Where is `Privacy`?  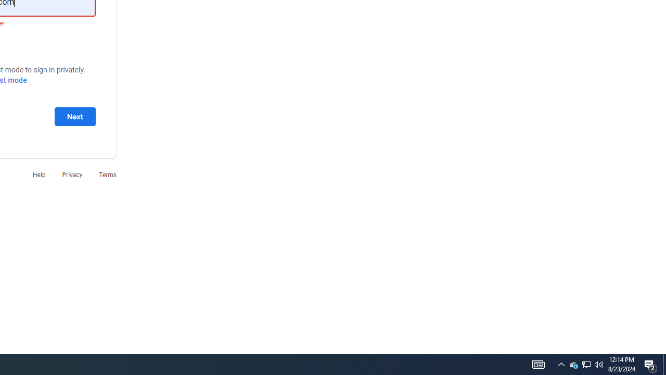 Privacy is located at coordinates (72, 175).